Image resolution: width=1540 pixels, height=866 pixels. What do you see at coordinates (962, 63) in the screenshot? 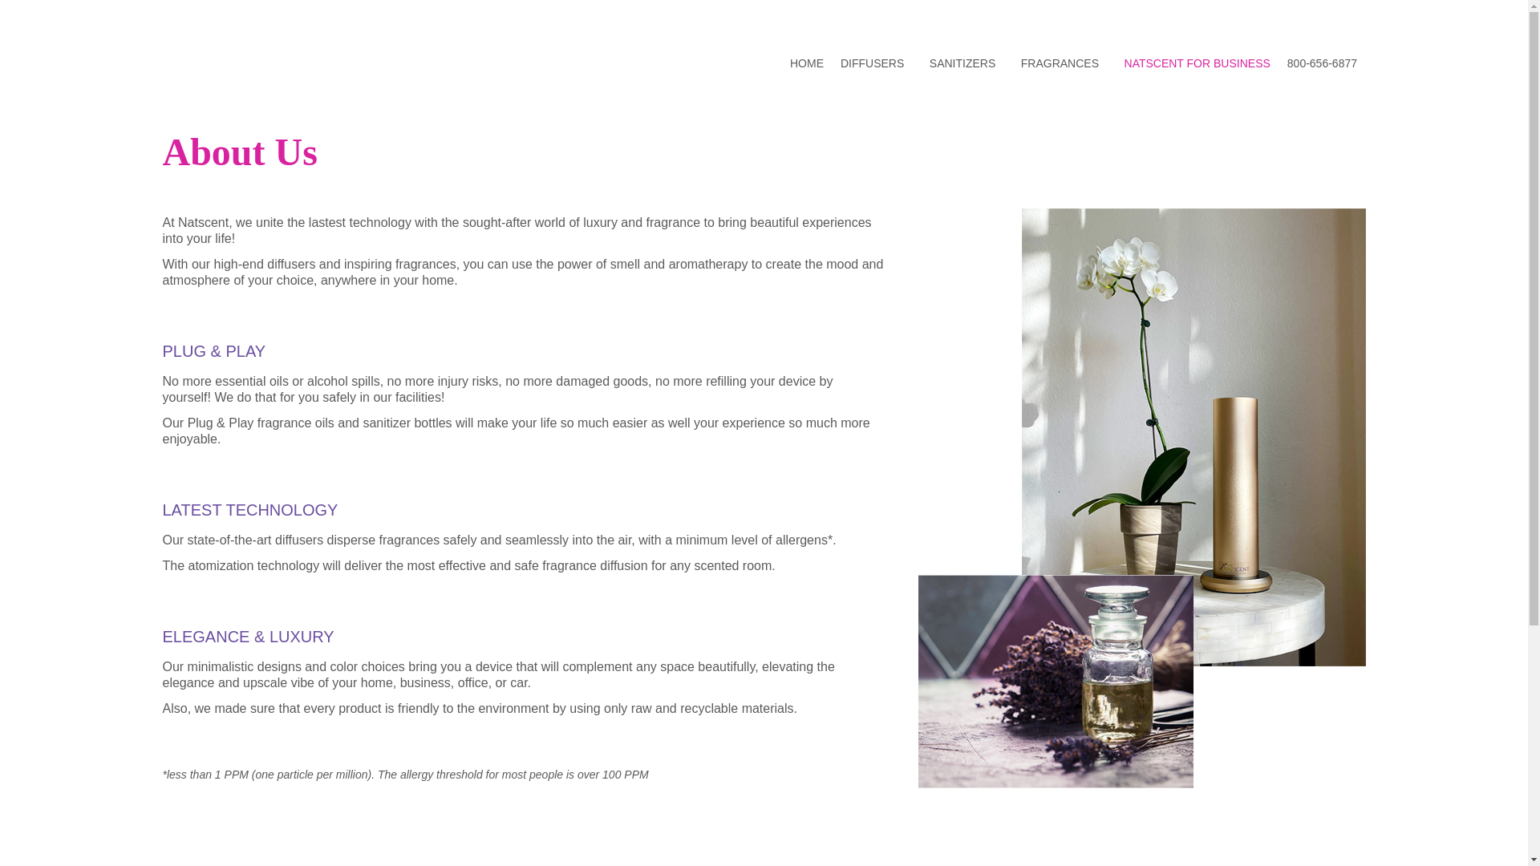
I see `SANITIZERS` at bounding box center [962, 63].